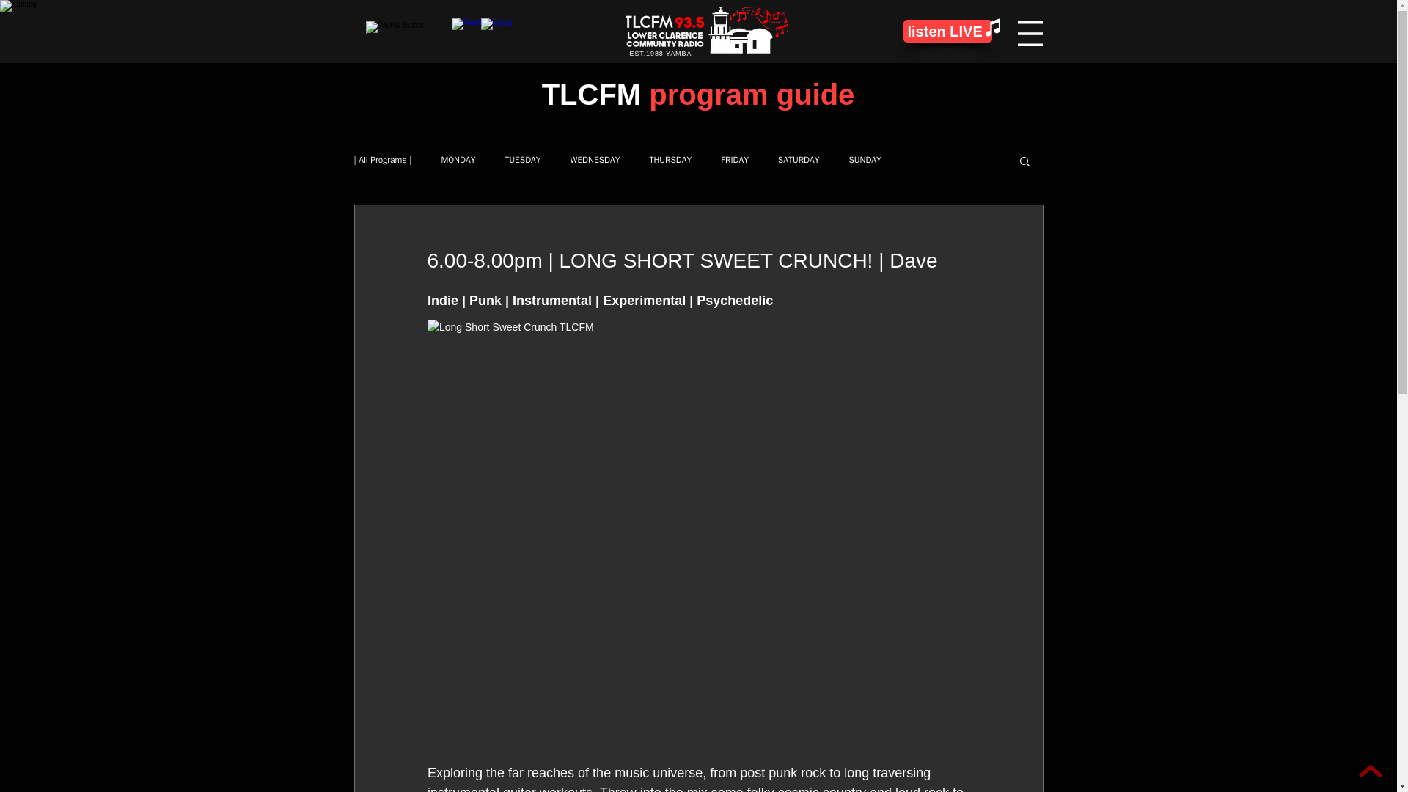 The width and height of the screenshot is (1408, 792). I want to click on THURSDAY, so click(670, 160).